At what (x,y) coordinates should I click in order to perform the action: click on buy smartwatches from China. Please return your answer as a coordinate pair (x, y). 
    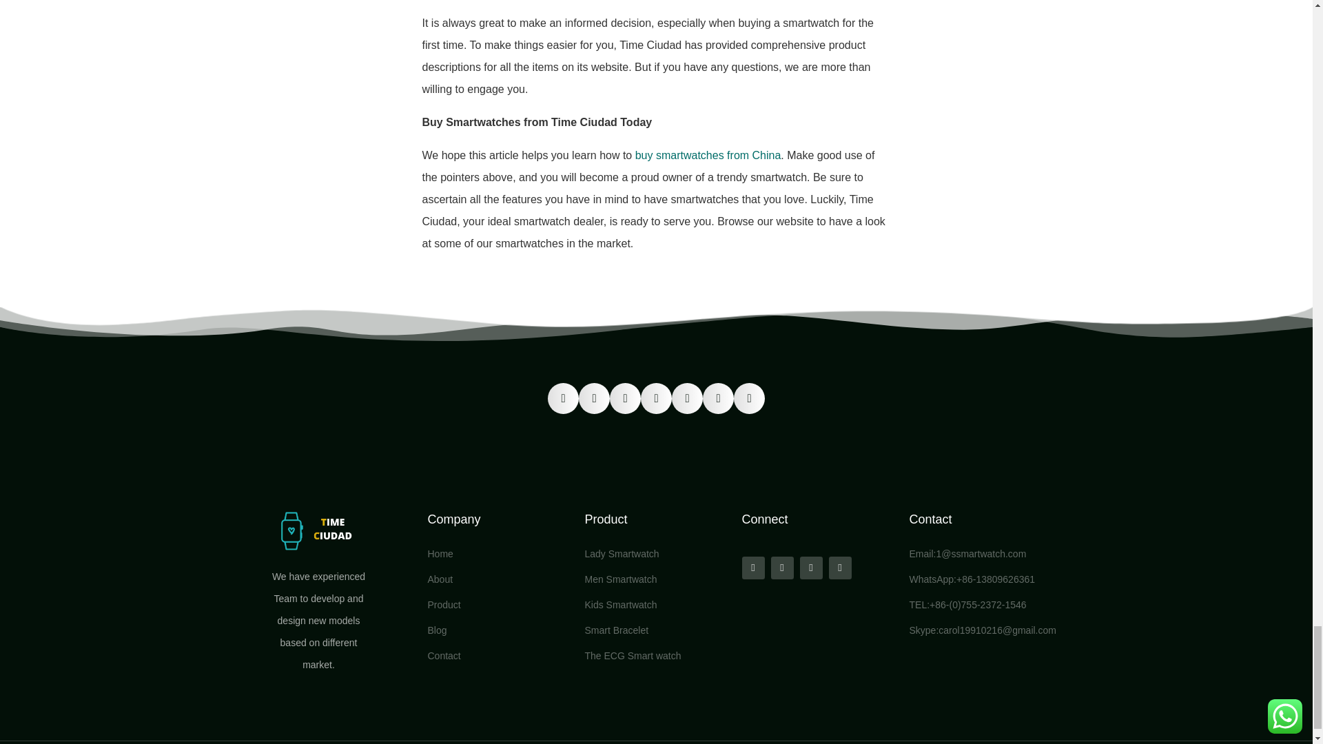
    Looking at the image, I should click on (708, 156).